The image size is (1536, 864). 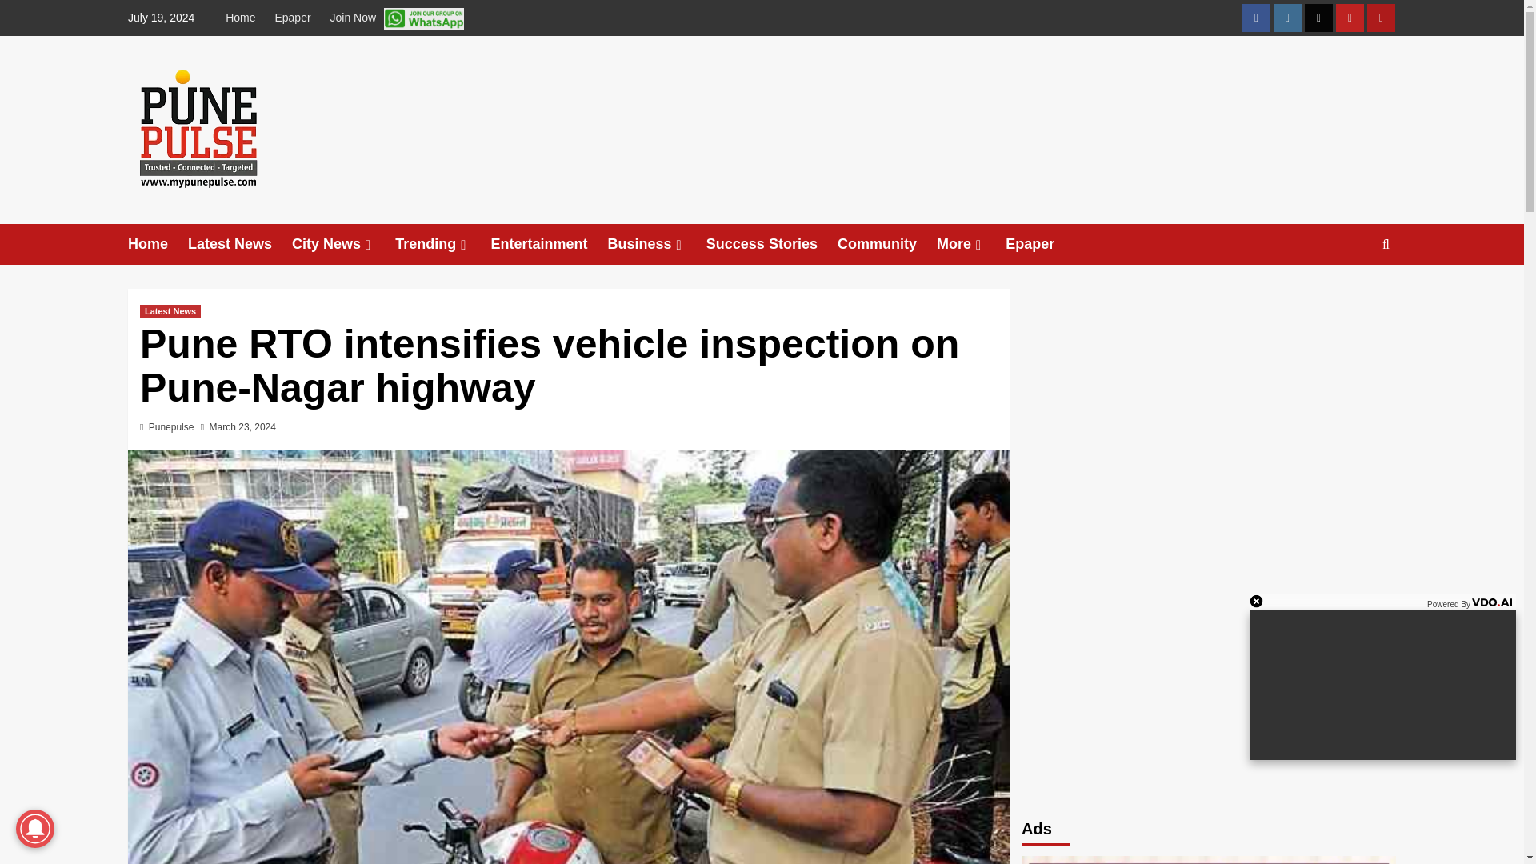 What do you see at coordinates (157, 243) in the screenshot?
I see `Home` at bounding box center [157, 243].